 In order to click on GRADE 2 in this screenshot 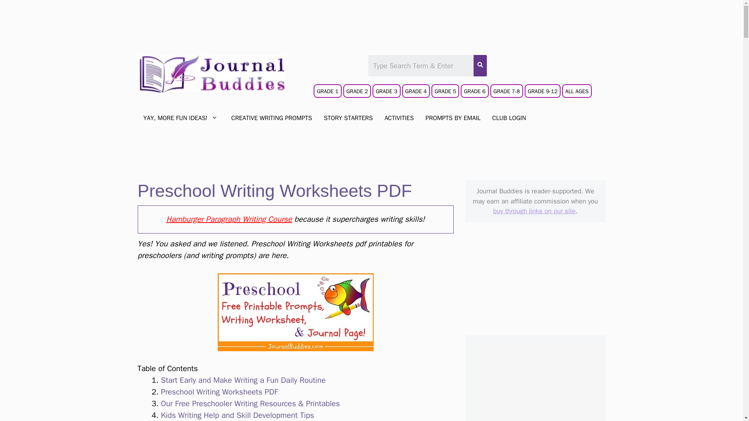, I will do `click(357, 94)`.